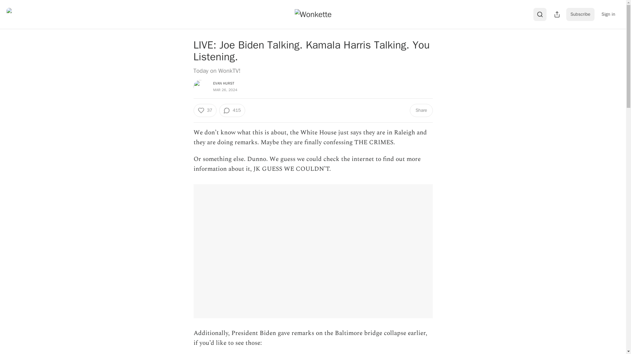 The image size is (631, 354). Describe the element at coordinates (232, 110) in the screenshot. I see `415` at that location.